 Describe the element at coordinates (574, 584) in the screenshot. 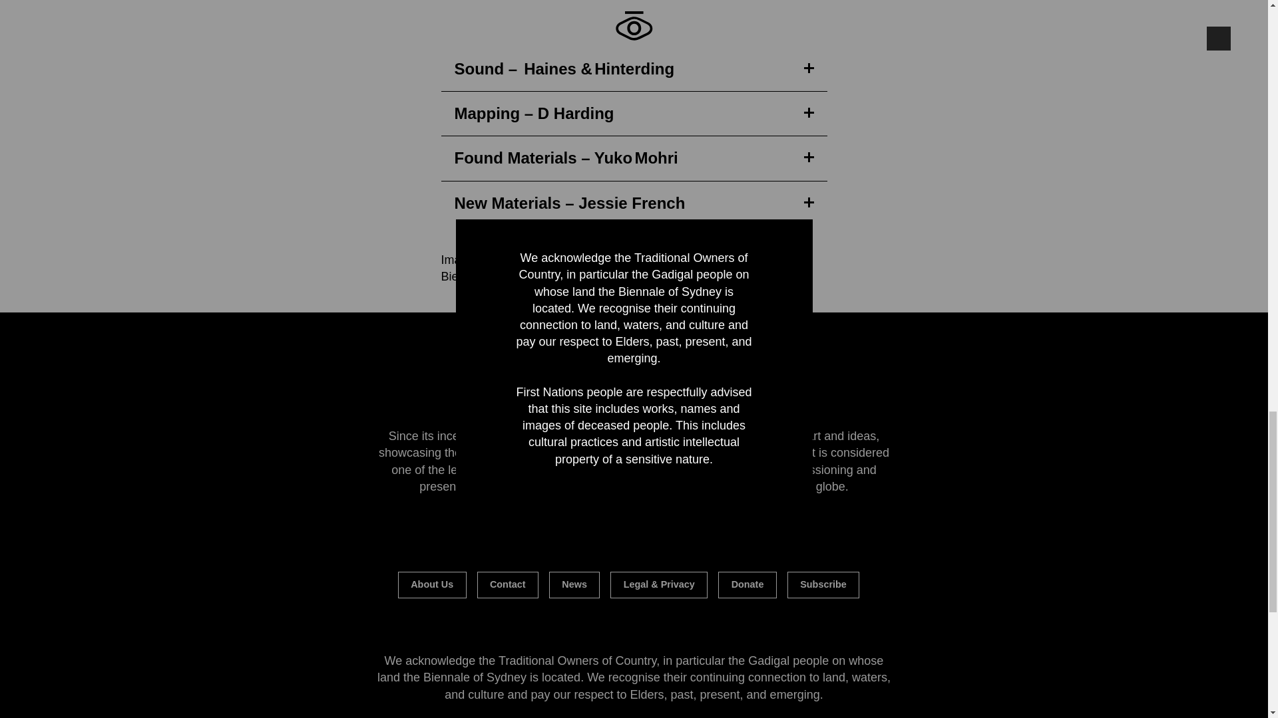

I see `News` at that location.